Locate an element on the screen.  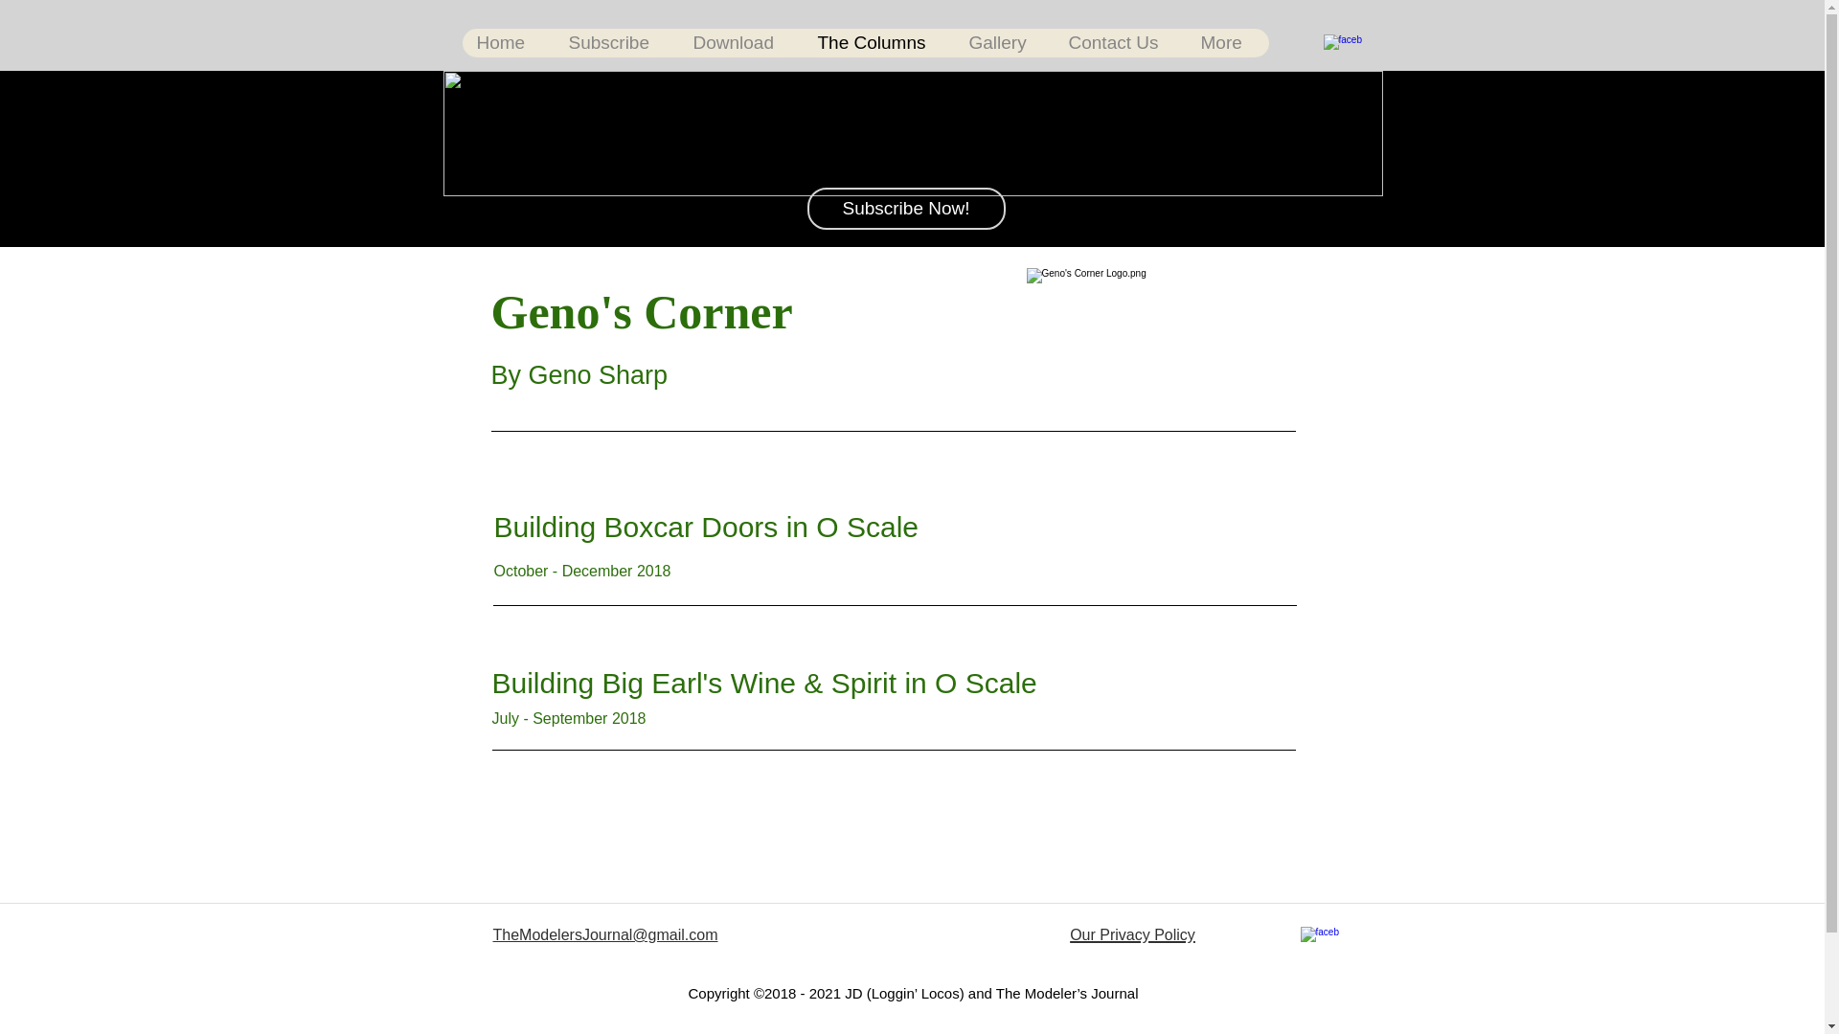
Our Privacy Policy is located at coordinates (1132, 933).